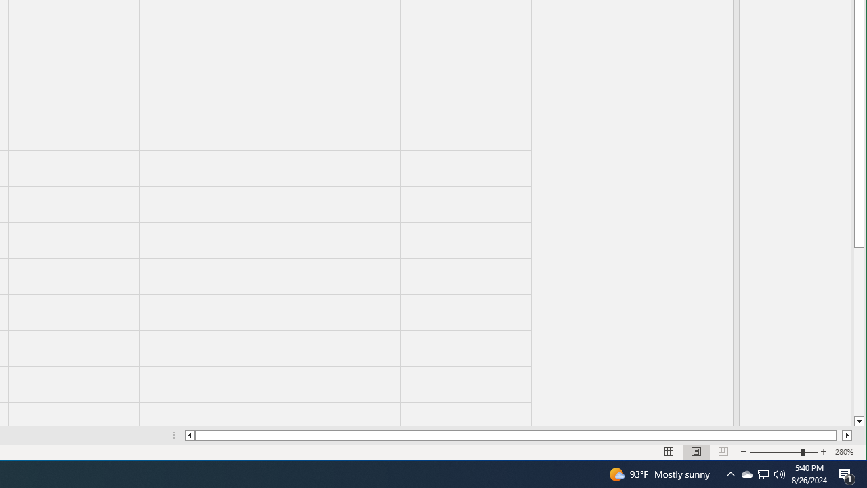 The width and height of the screenshot is (867, 488). I want to click on Notification Chevron, so click(746, 474).